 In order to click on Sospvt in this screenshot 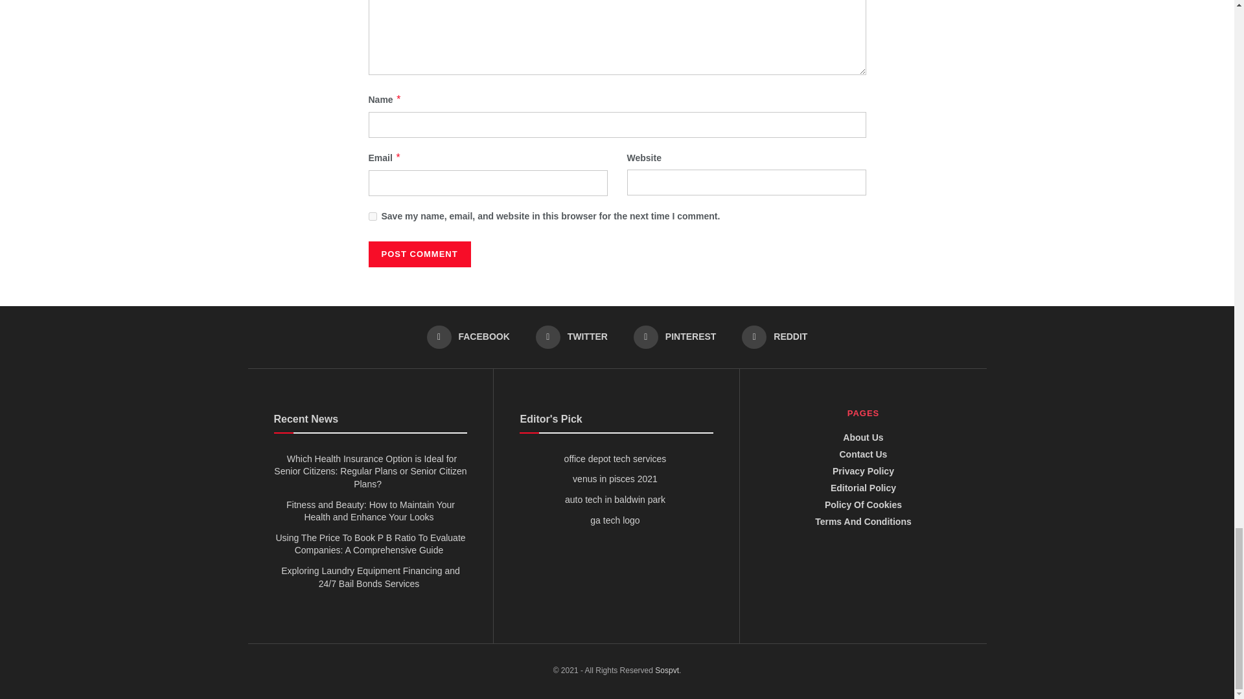, I will do `click(667, 671)`.